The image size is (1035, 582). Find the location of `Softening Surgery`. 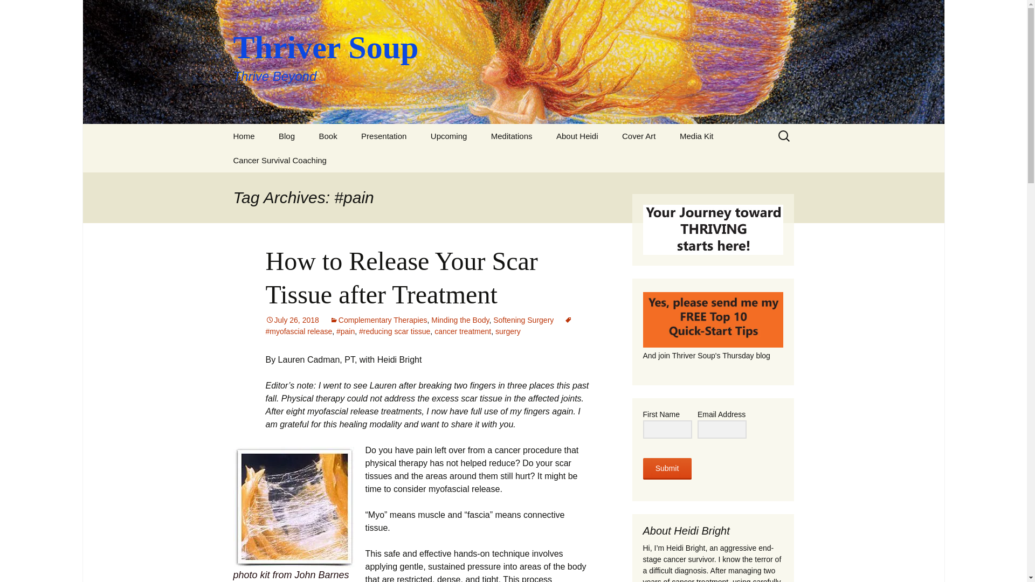

Softening Surgery is located at coordinates (523, 320).